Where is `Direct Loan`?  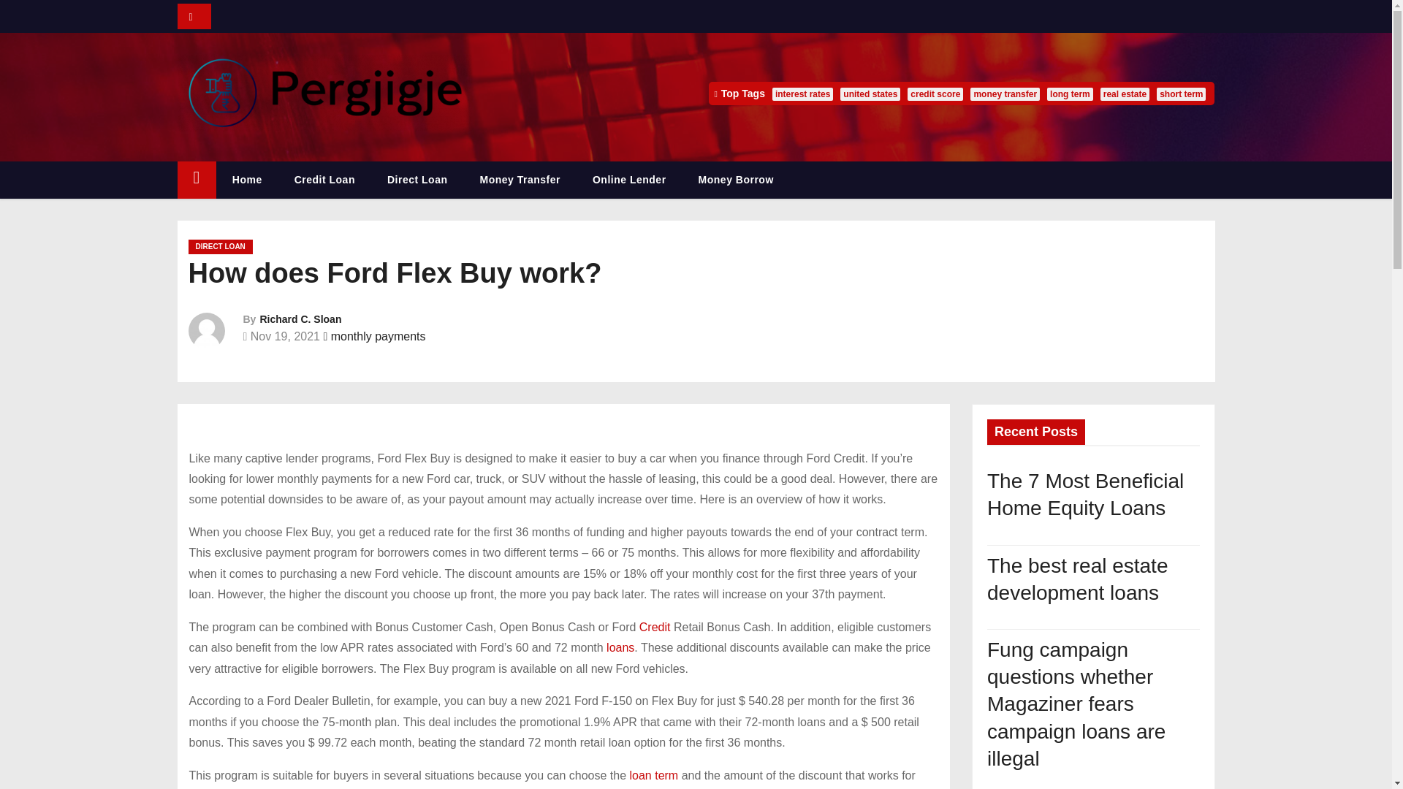
Direct Loan is located at coordinates (418, 180).